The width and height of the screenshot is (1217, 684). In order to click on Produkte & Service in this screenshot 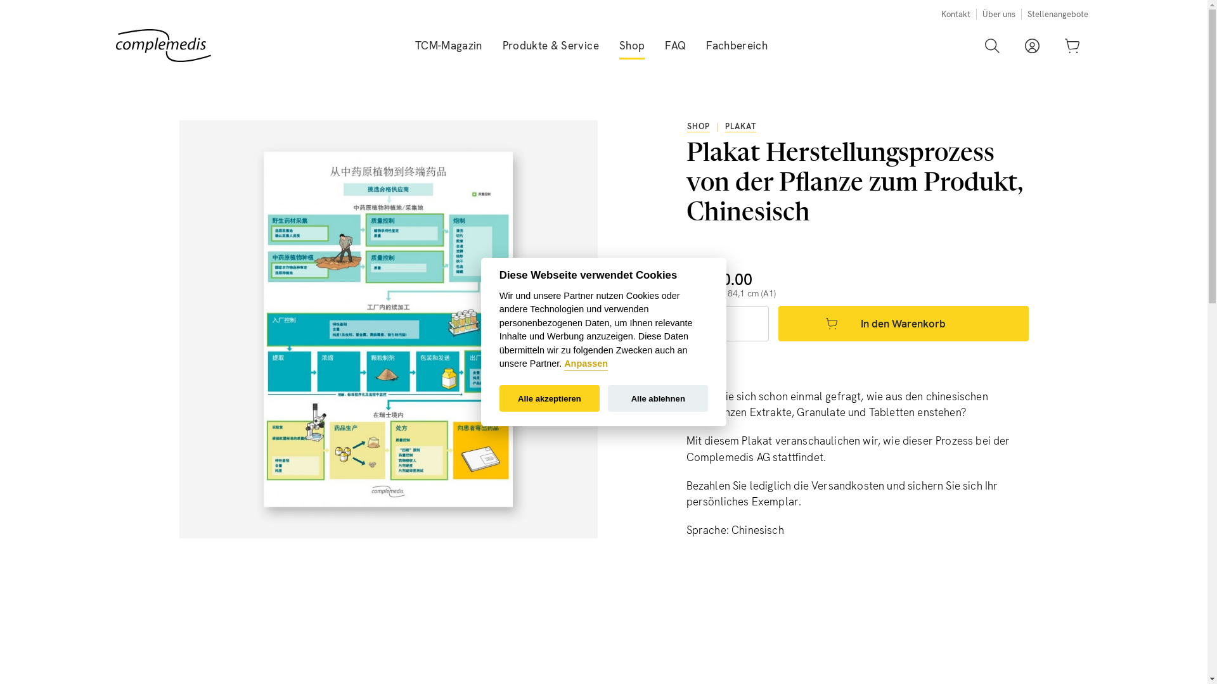, I will do `click(551, 46)`.